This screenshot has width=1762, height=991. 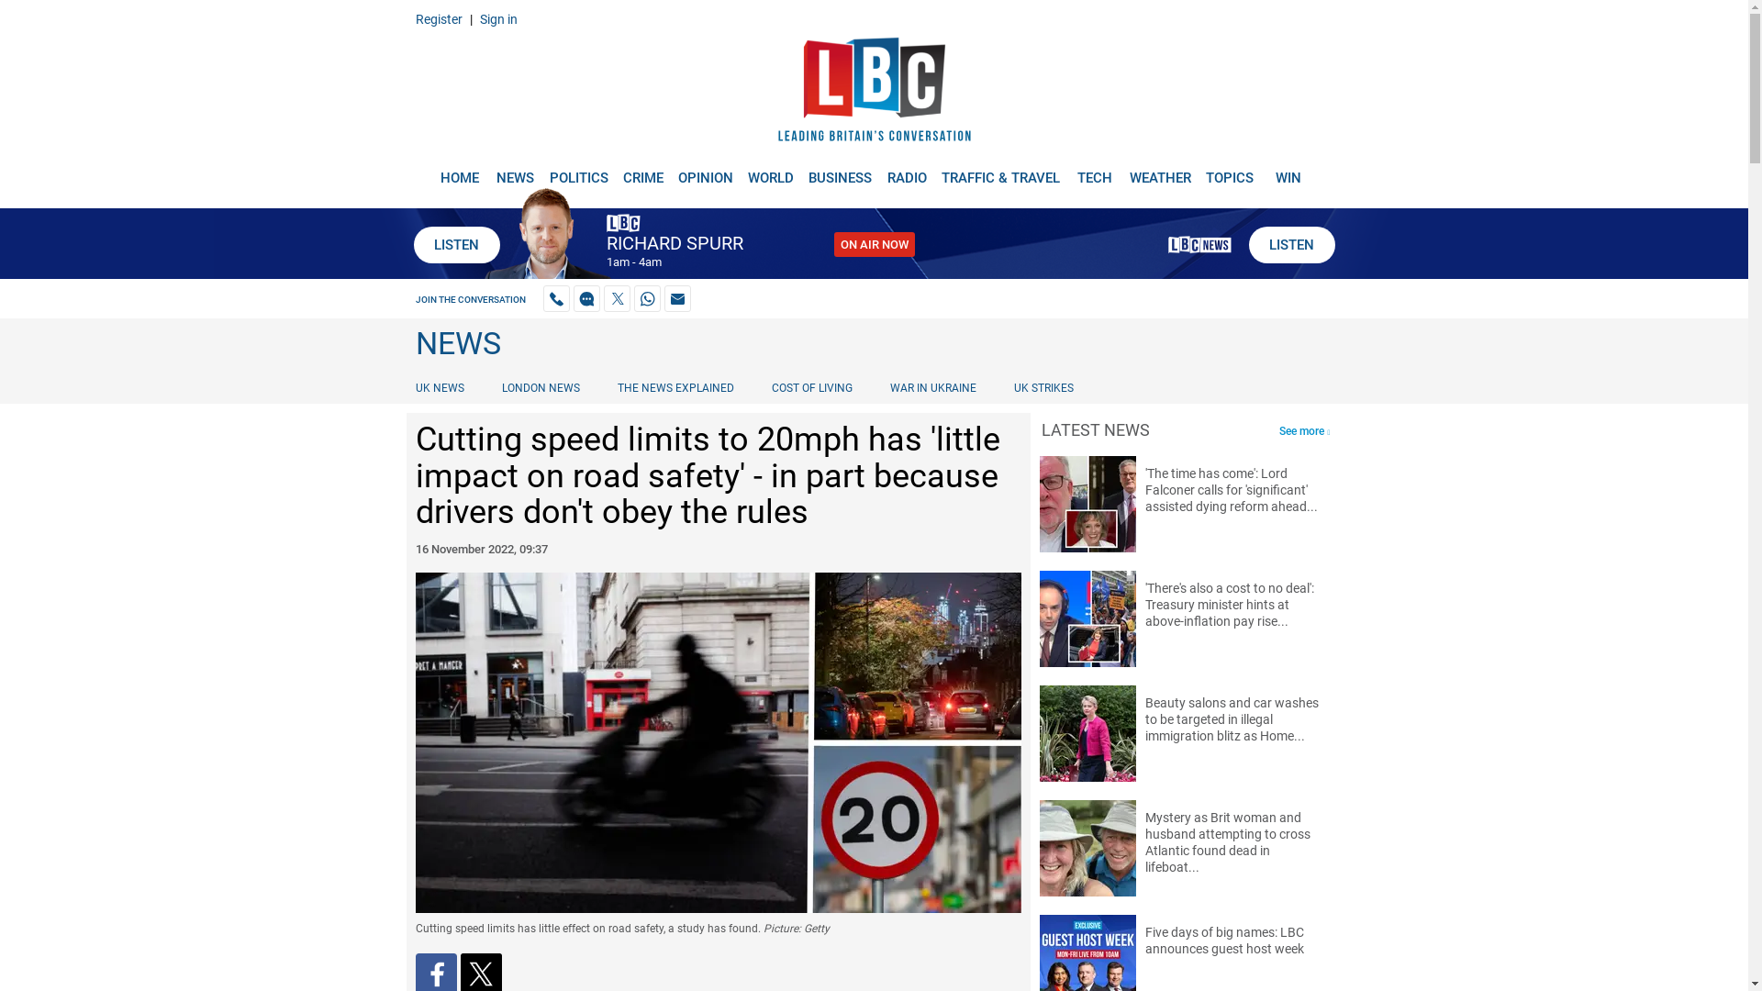 I want to click on THE NEWS EXPLAINED, so click(x=675, y=387).